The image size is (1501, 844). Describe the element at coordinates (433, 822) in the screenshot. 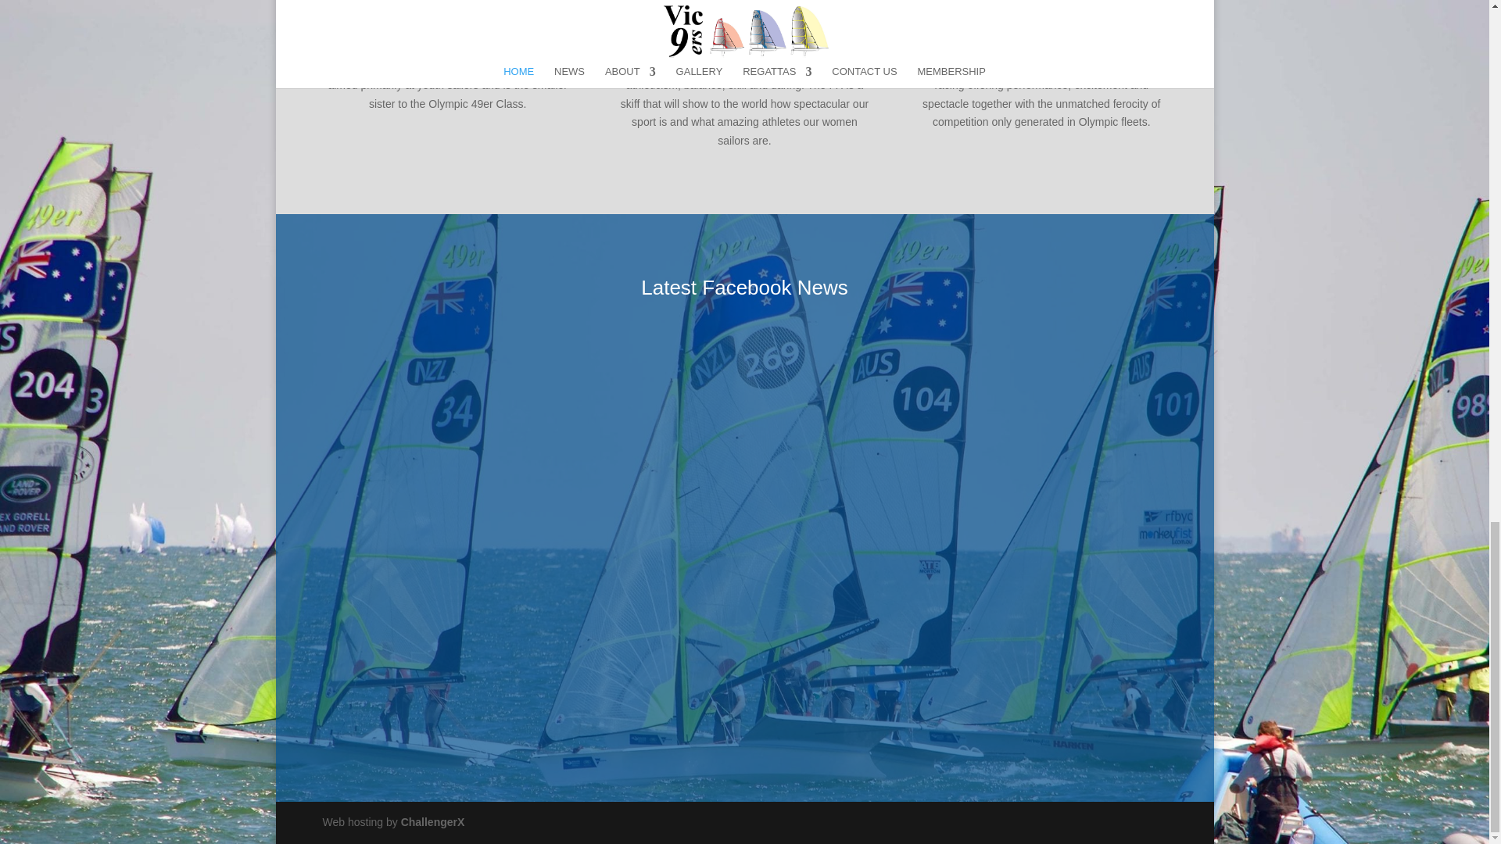

I see `ChallengerX` at that location.